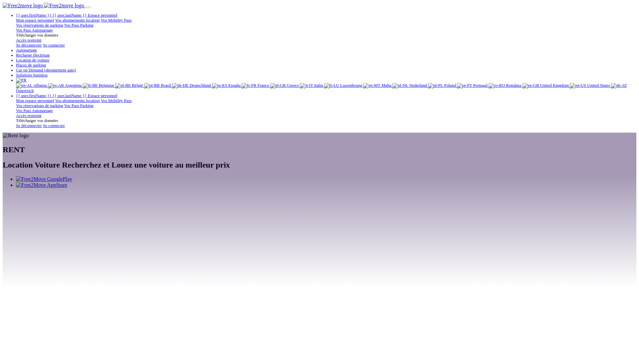 Image resolution: width=639 pixels, height=359 pixels. I want to click on Malta, so click(377, 85).